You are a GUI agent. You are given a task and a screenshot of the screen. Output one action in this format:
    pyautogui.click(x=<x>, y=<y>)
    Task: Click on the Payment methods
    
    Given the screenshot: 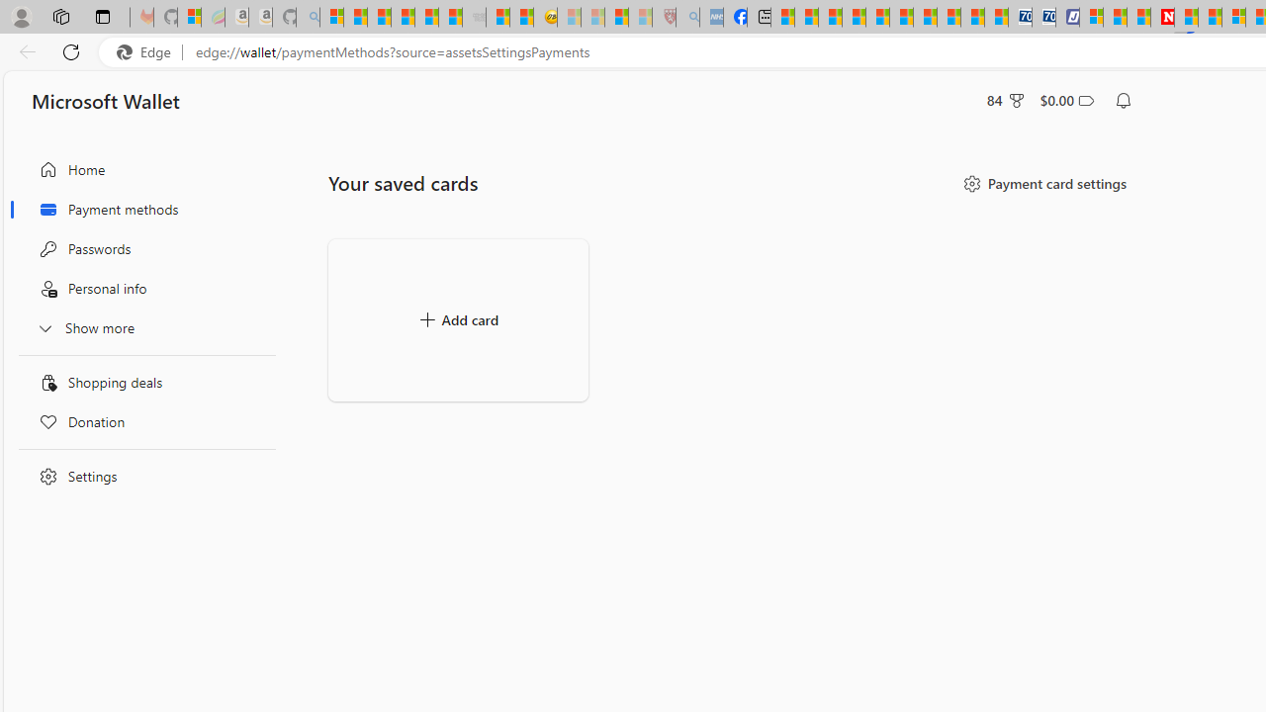 What is the action you would take?
    pyautogui.click(x=142, y=209)
    